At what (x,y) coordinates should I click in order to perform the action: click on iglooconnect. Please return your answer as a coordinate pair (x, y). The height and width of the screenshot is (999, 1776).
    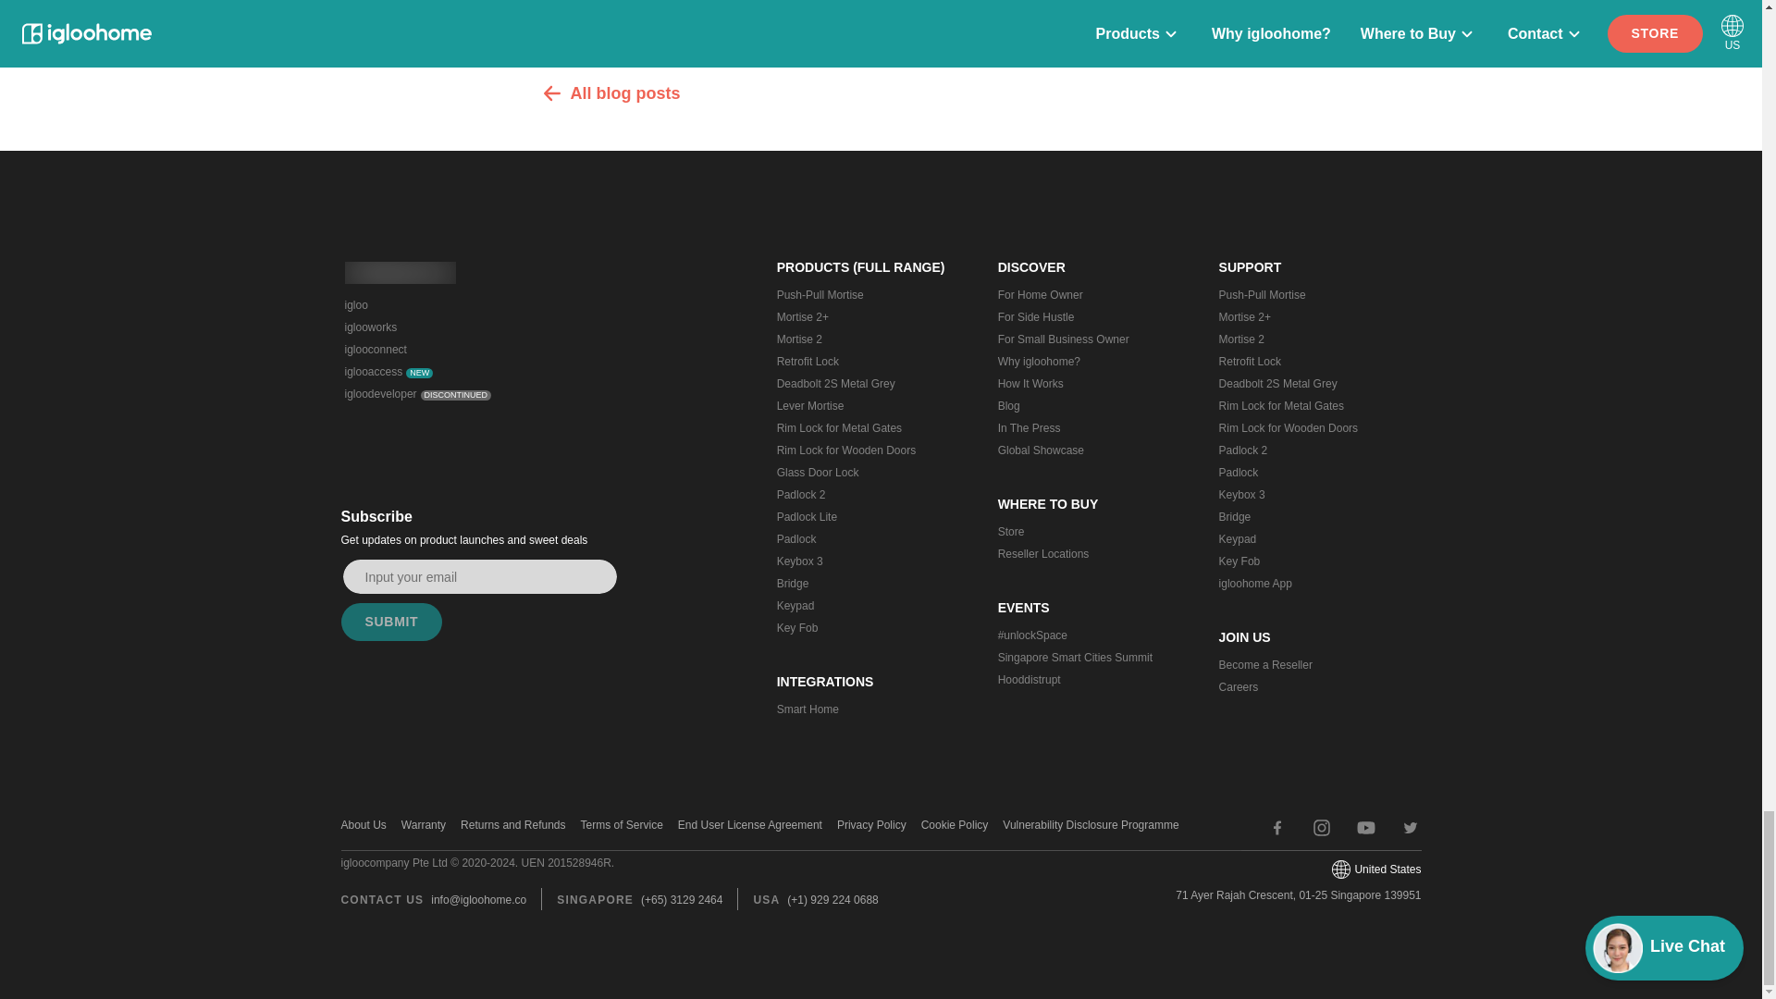
    Looking at the image, I should click on (449, 350).